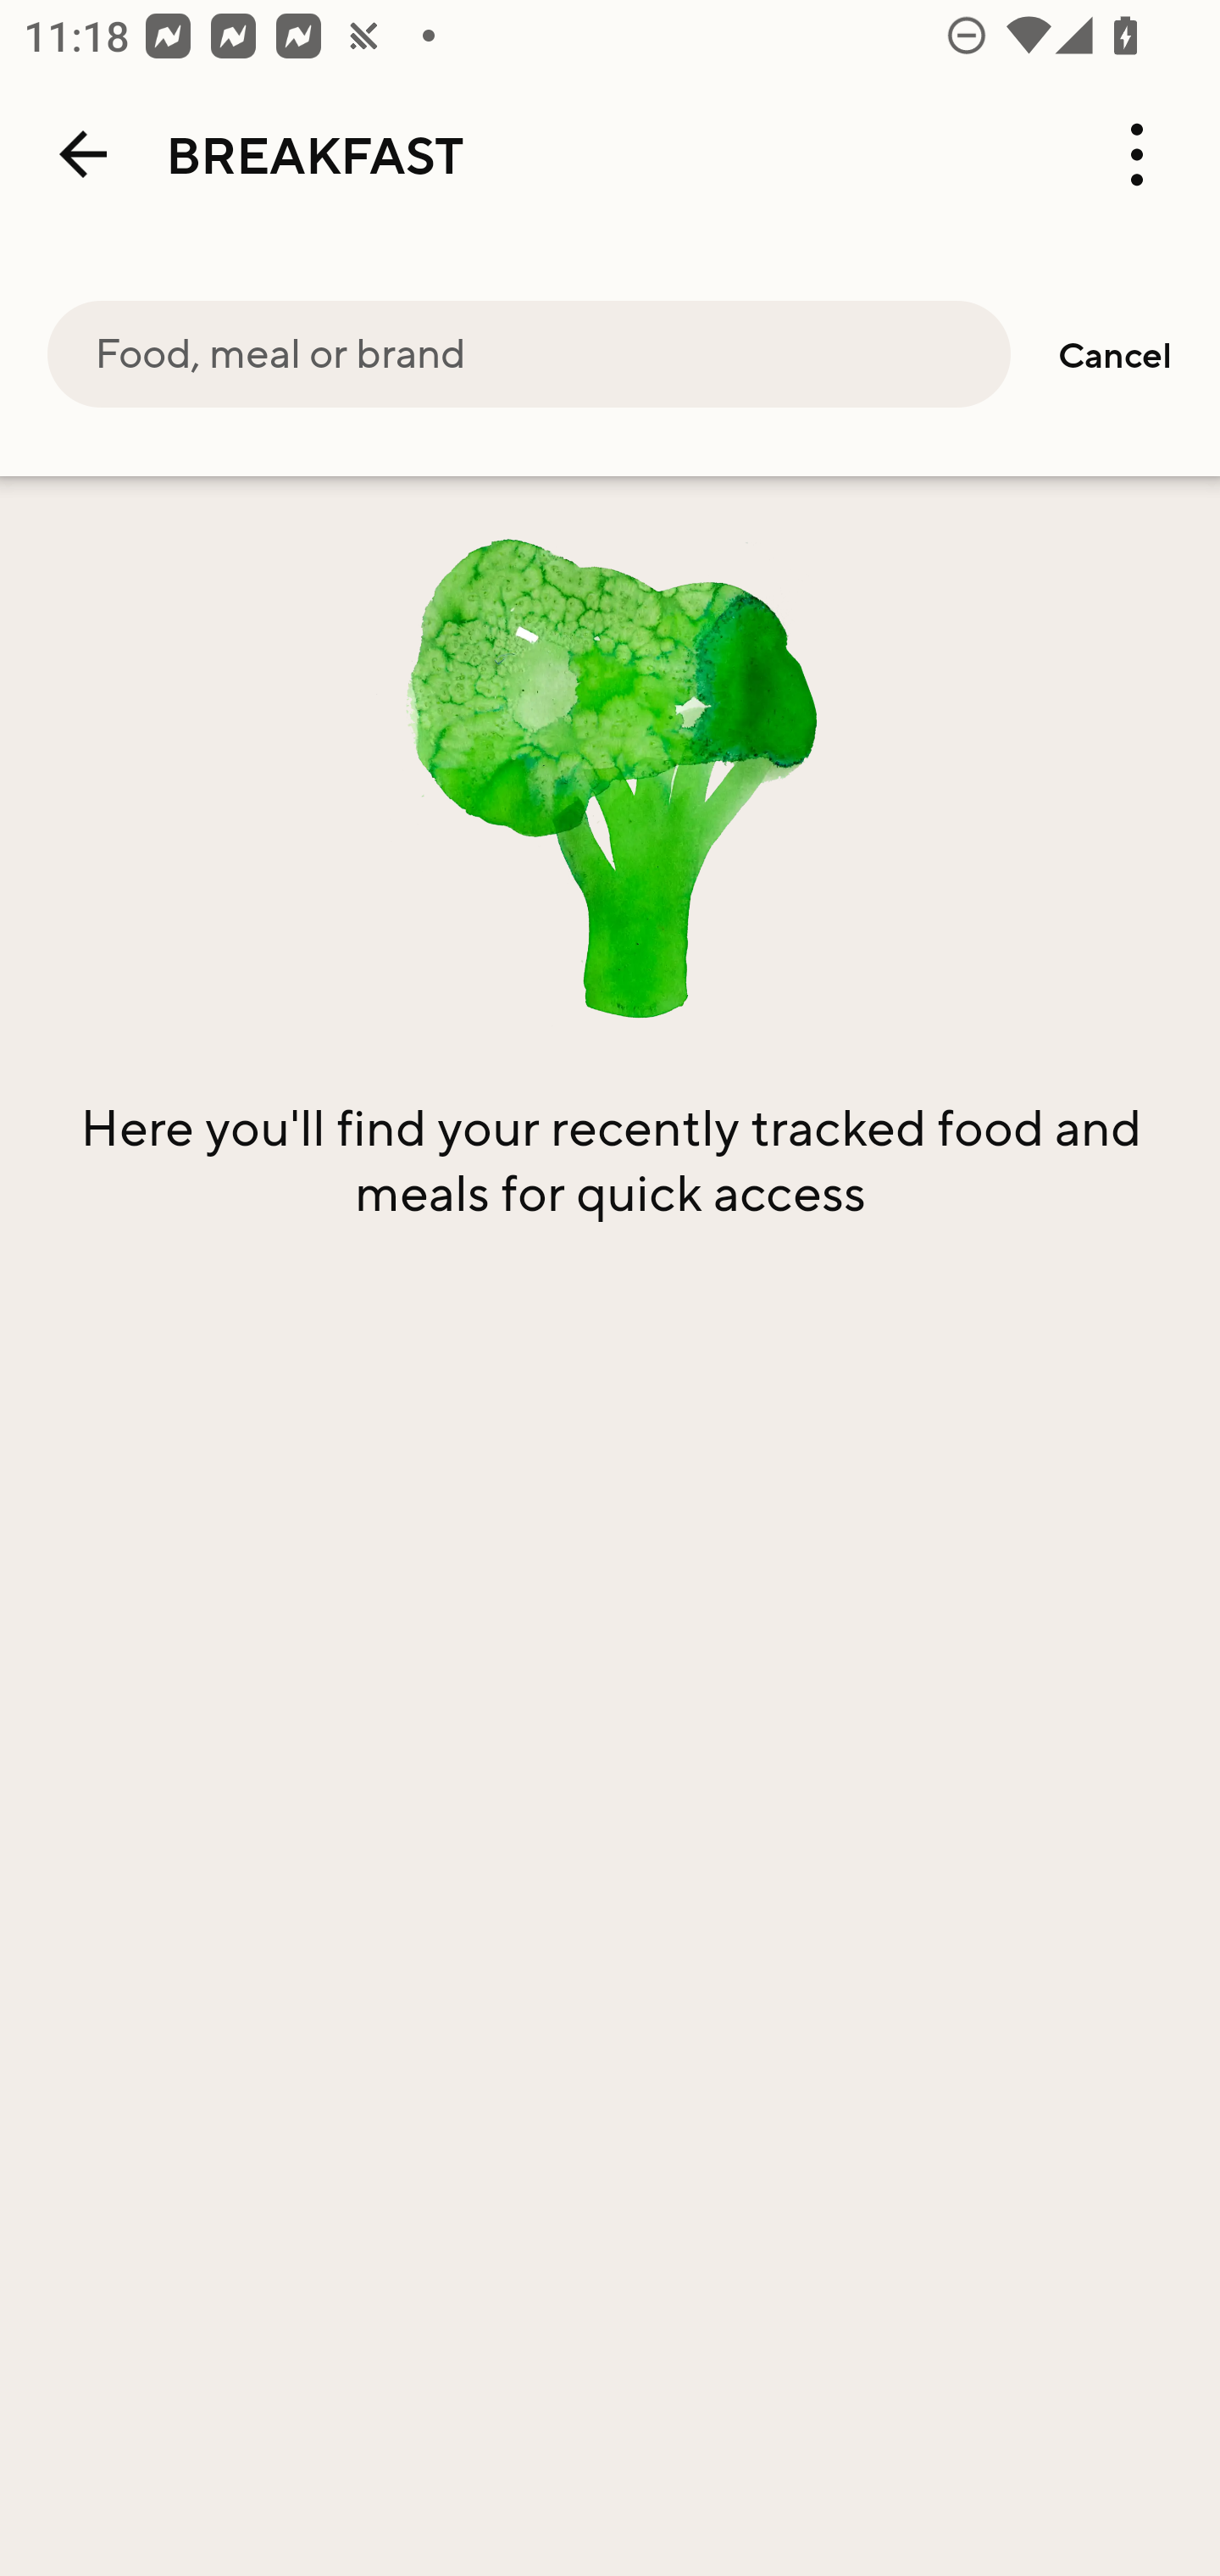  I want to click on Cancel, so click(1115, 354).